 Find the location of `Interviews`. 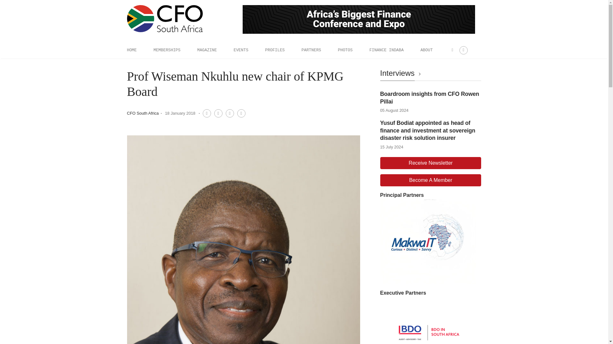

Interviews is located at coordinates (401, 73).